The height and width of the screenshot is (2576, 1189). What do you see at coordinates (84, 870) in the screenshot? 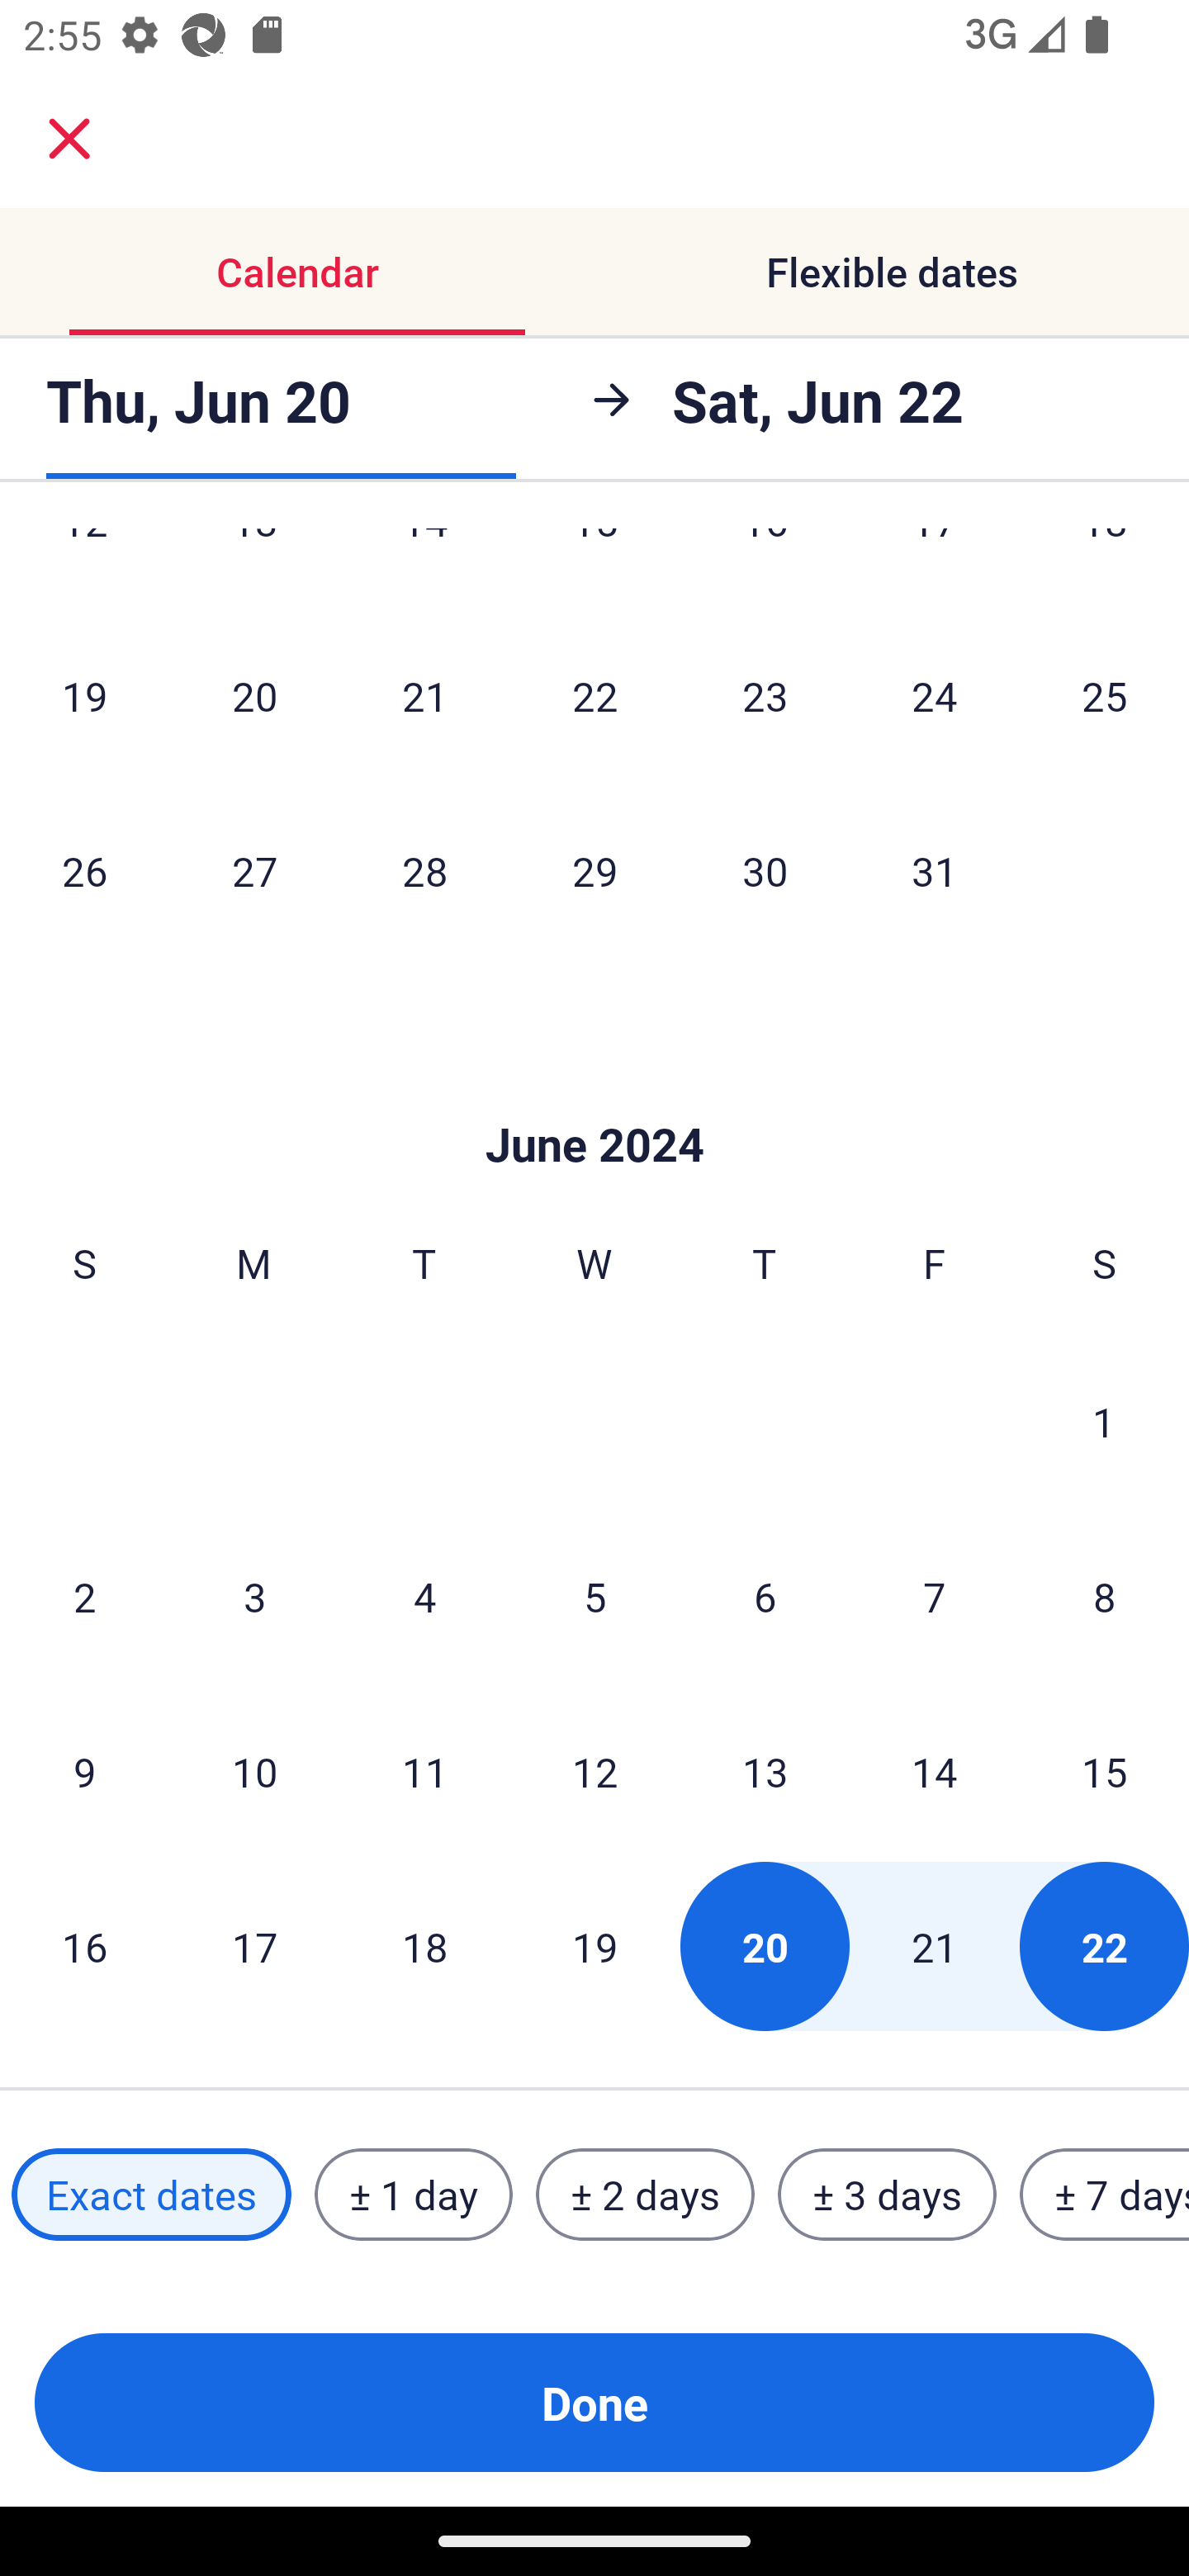
I see `26 Sunday, May 26, 2024` at bounding box center [84, 870].